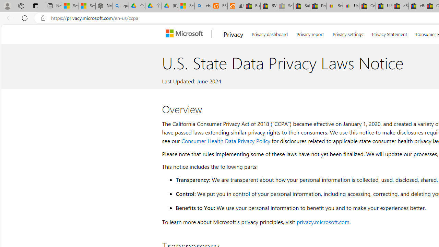 The image size is (439, 247). I want to click on Privacy report, so click(310, 33).